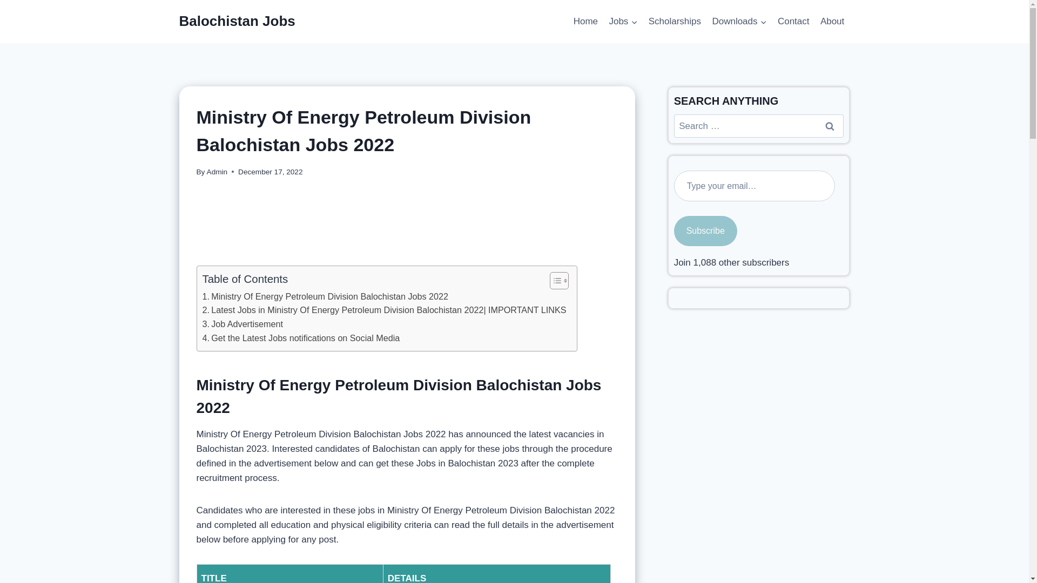 Image resolution: width=1037 pixels, height=583 pixels. I want to click on Ministry Of Energy Petroleum Division Balochistan Jobs 2022, so click(325, 296).